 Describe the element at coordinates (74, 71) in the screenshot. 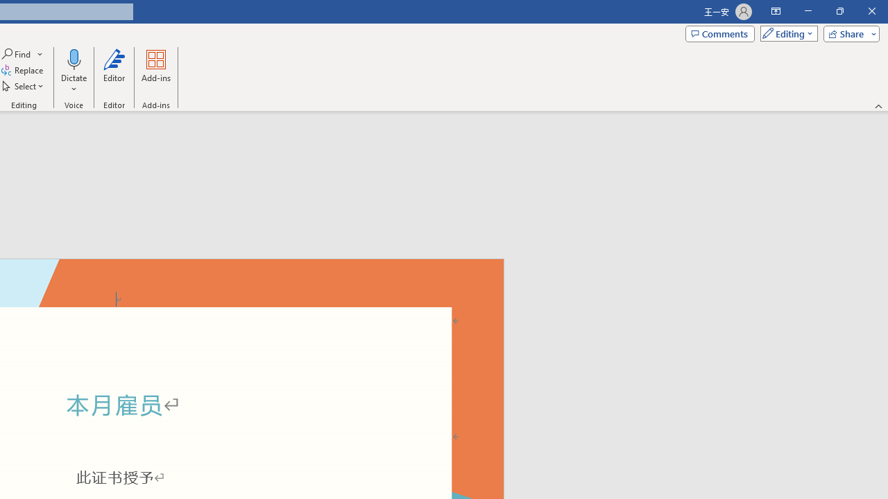

I see `Dictate` at that location.